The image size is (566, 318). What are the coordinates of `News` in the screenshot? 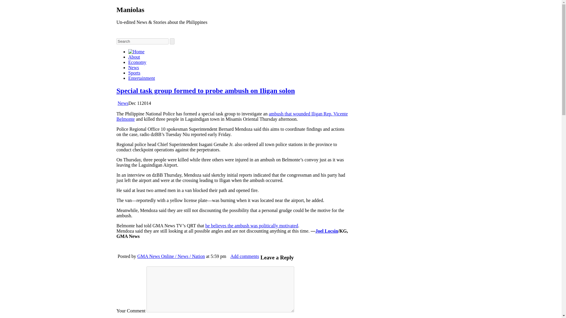 It's located at (133, 67).